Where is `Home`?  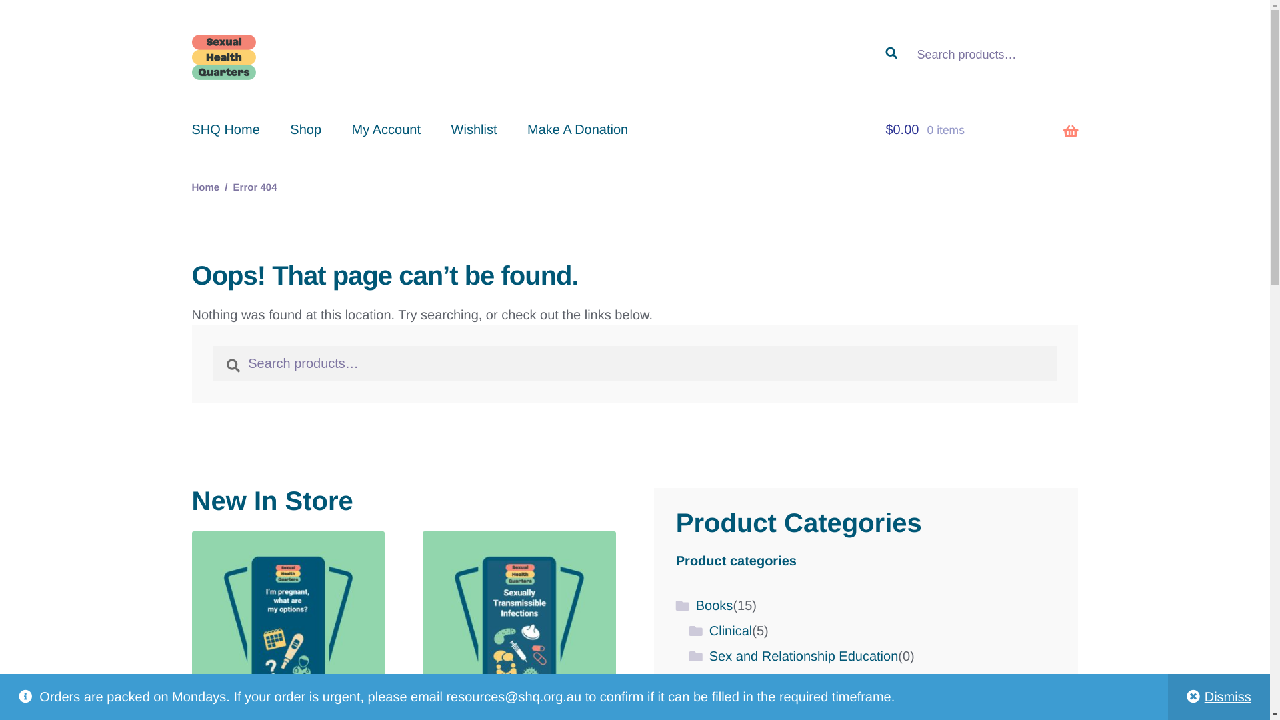
Home is located at coordinates (206, 188).